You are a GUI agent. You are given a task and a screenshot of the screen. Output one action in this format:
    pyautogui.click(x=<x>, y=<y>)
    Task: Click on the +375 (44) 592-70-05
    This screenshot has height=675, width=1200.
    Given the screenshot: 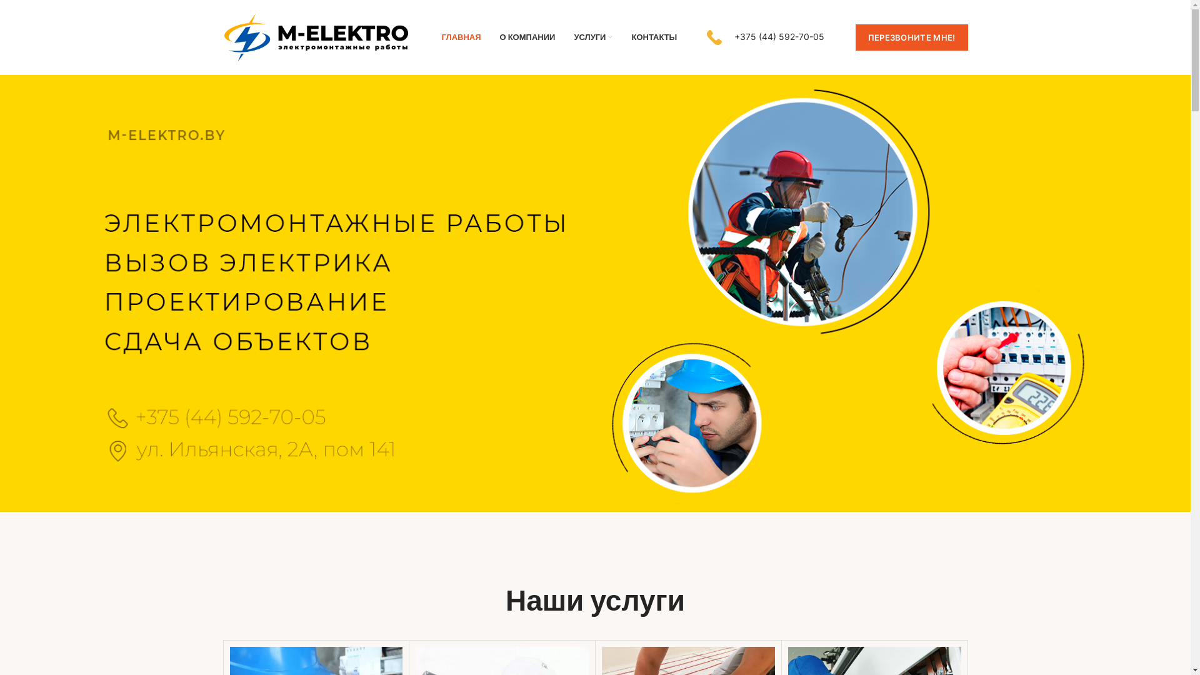 What is the action you would take?
    pyautogui.click(x=766, y=37)
    